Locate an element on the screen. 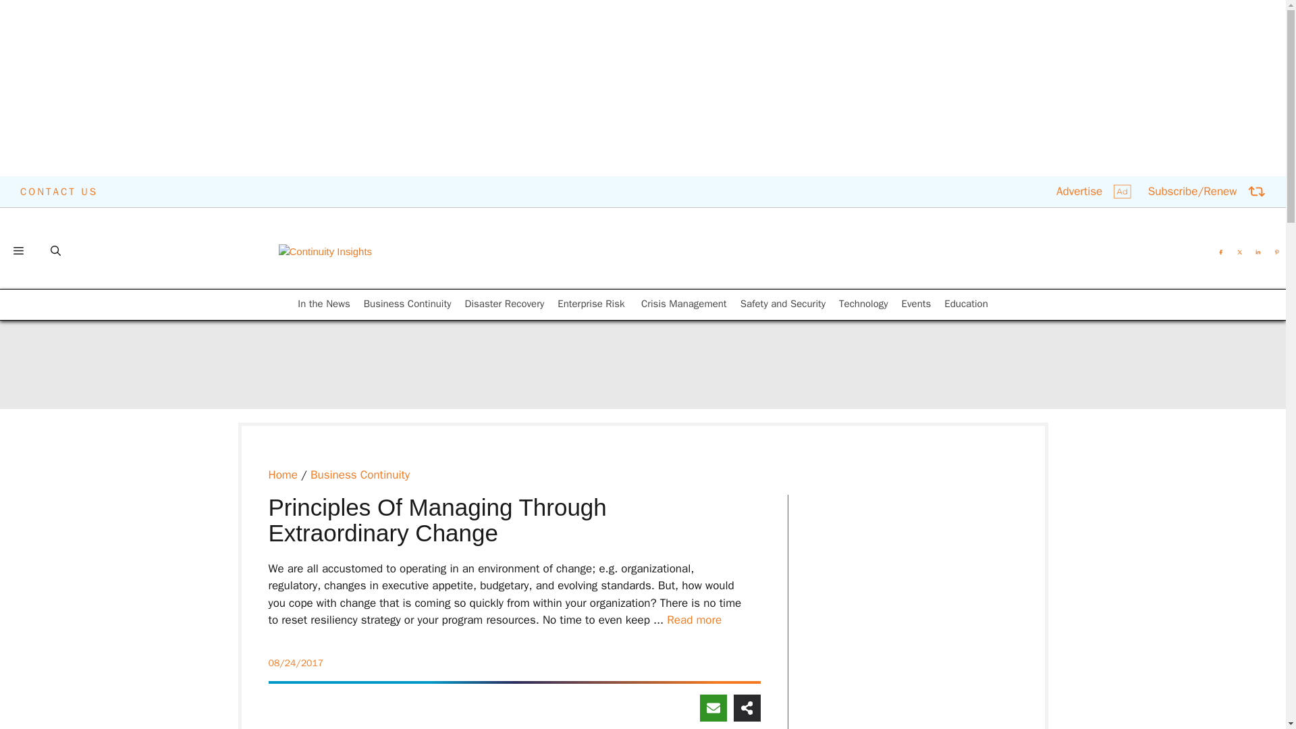  Events is located at coordinates (917, 304).